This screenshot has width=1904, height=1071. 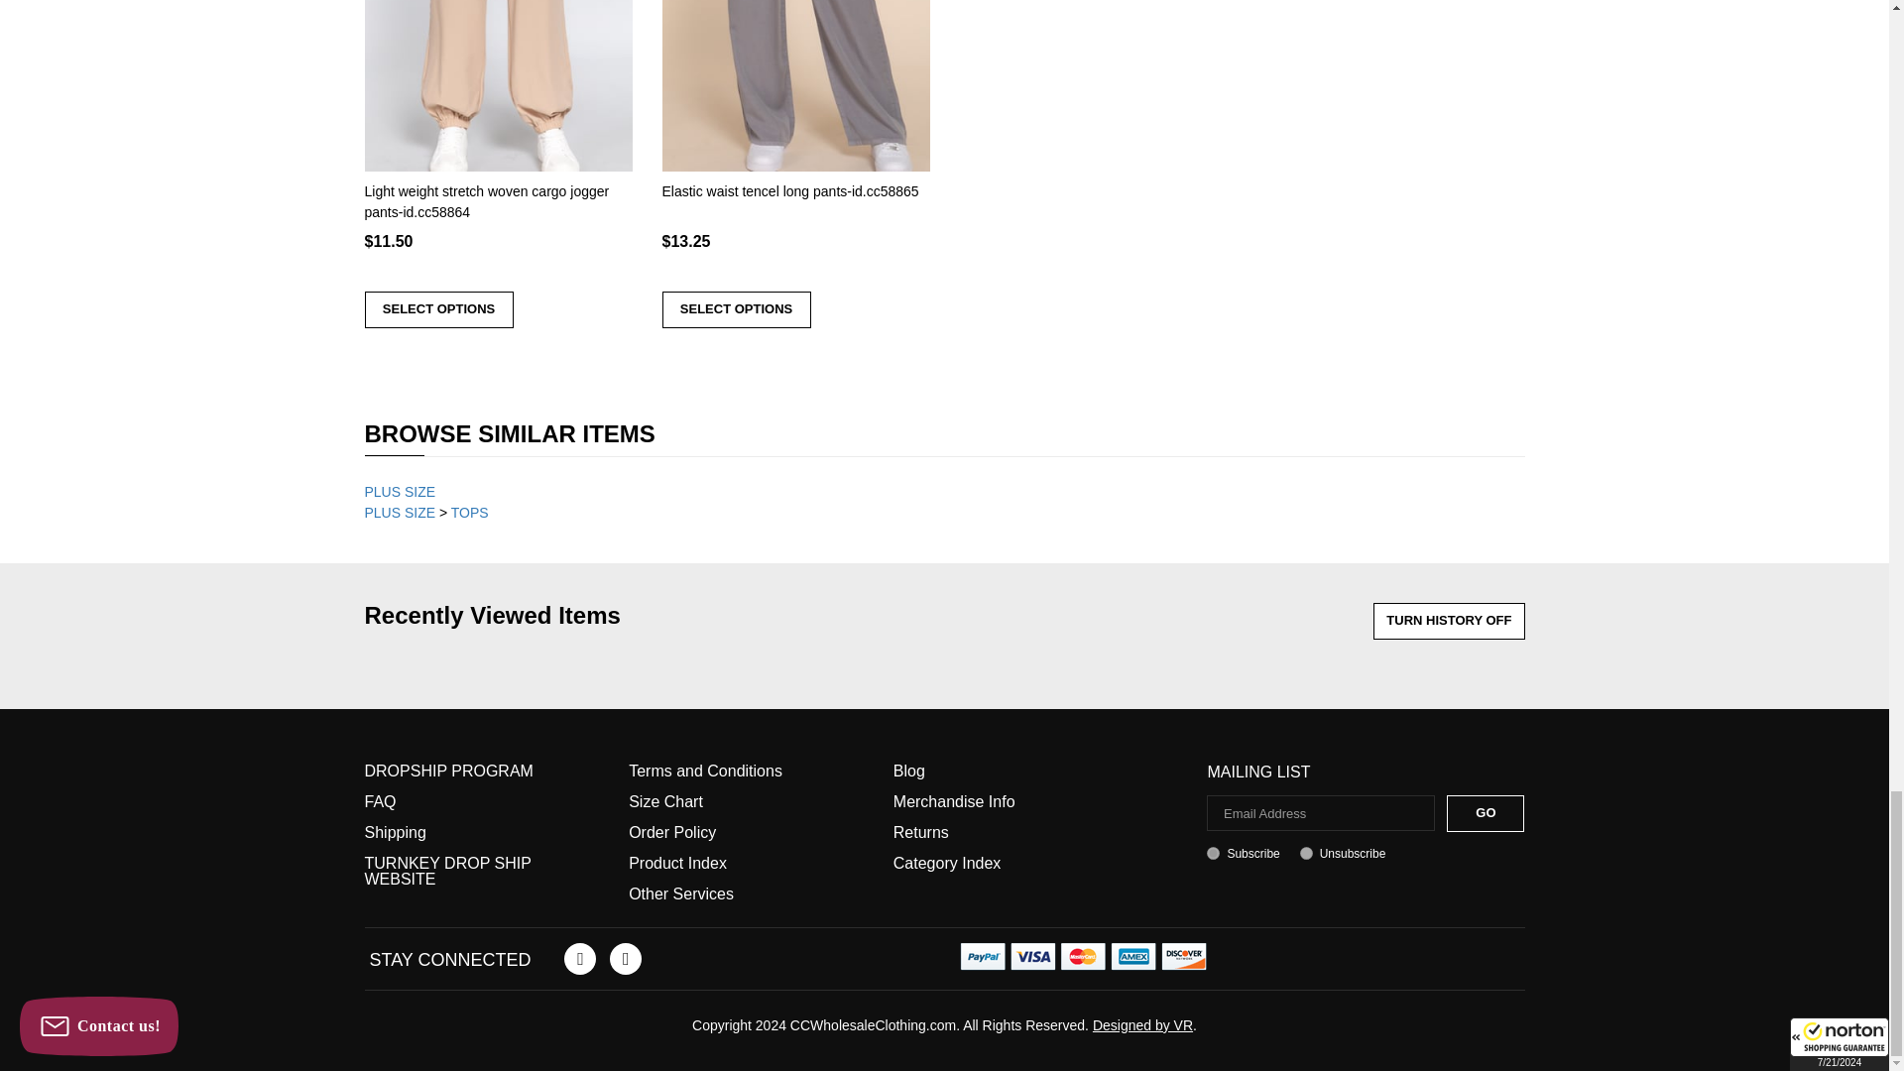 I want to click on Credit Card Logos, so click(x=1083, y=956).